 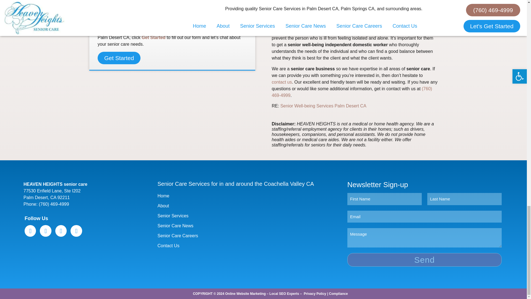 What do you see at coordinates (339, 294) in the screenshot?
I see `Compliance` at bounding box center [339, 294].